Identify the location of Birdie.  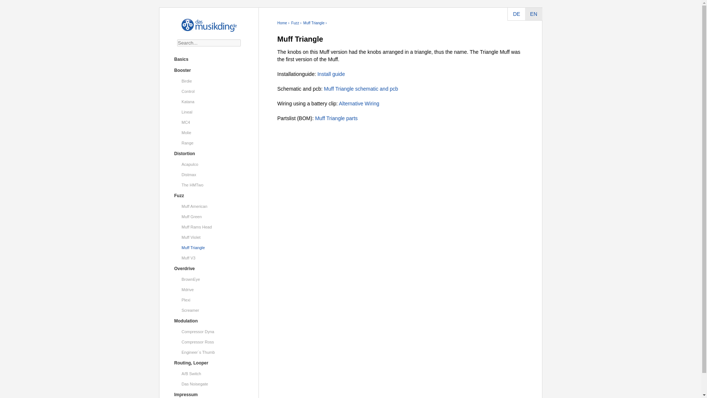
(209, 81).